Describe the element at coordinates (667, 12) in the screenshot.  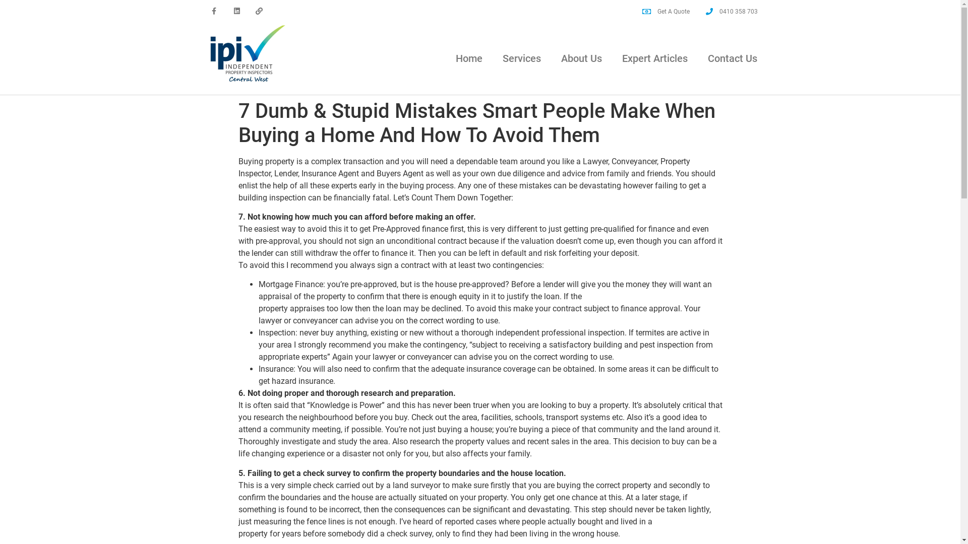
I see `Get A Quote` at that location.